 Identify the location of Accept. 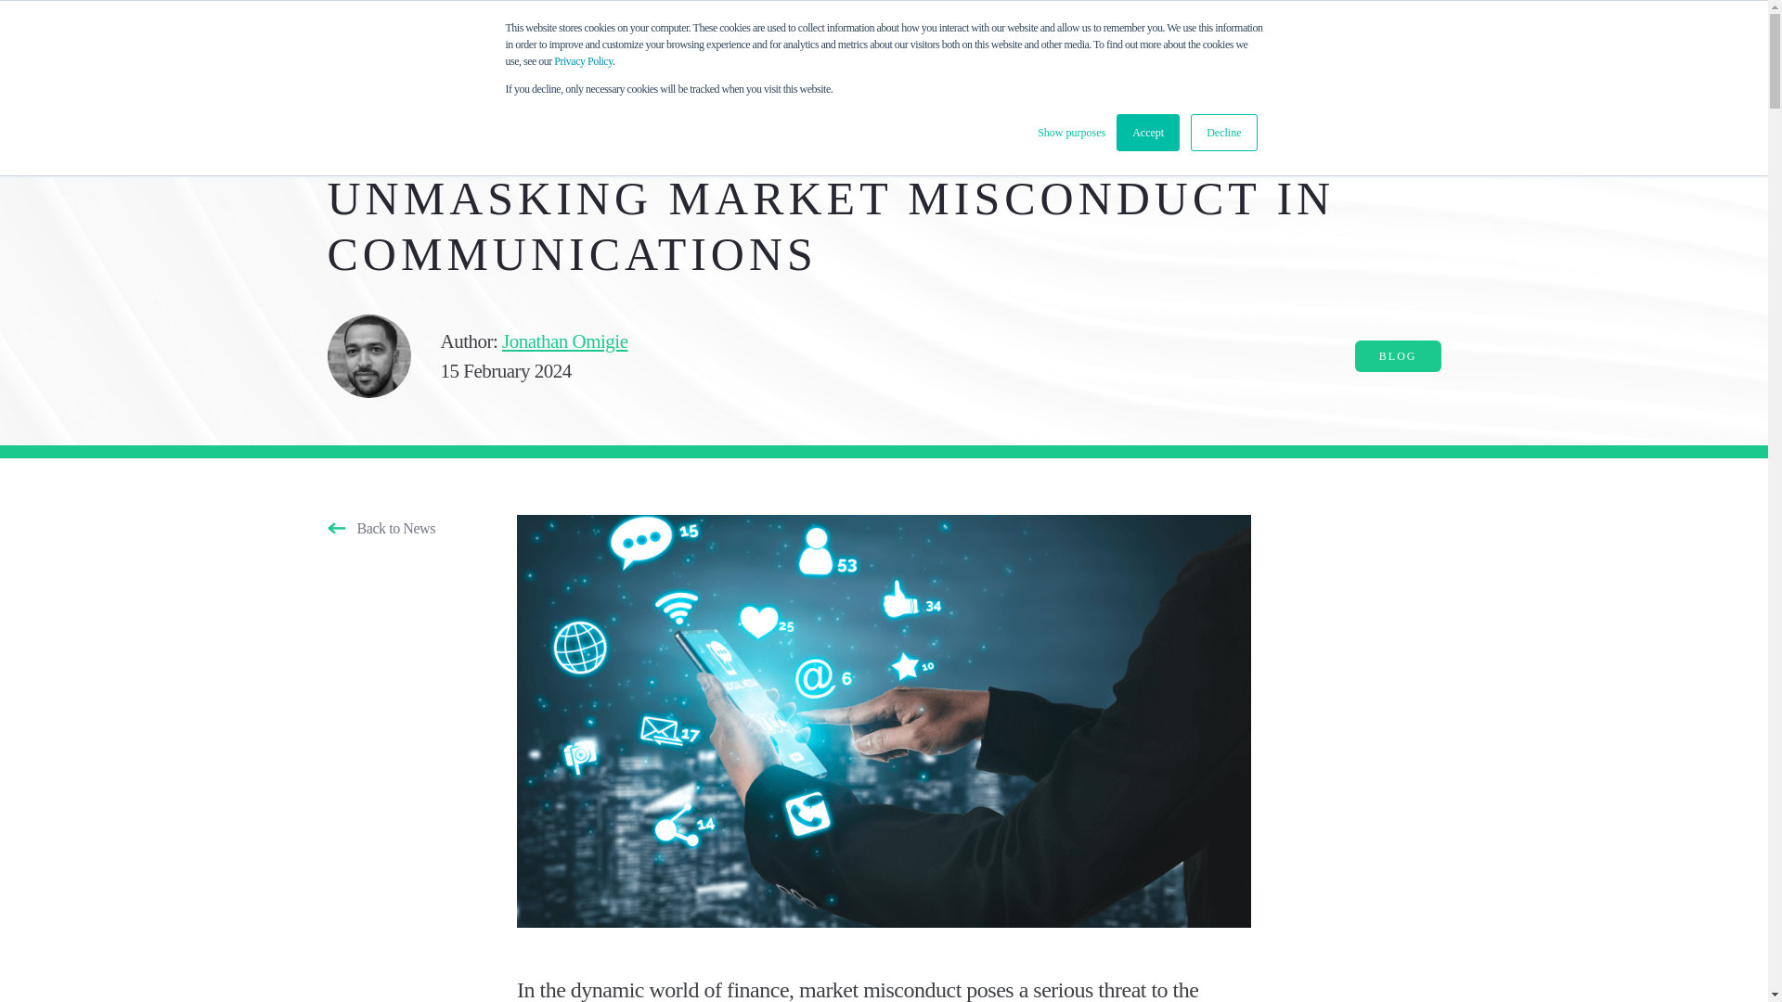
(1148, 133).